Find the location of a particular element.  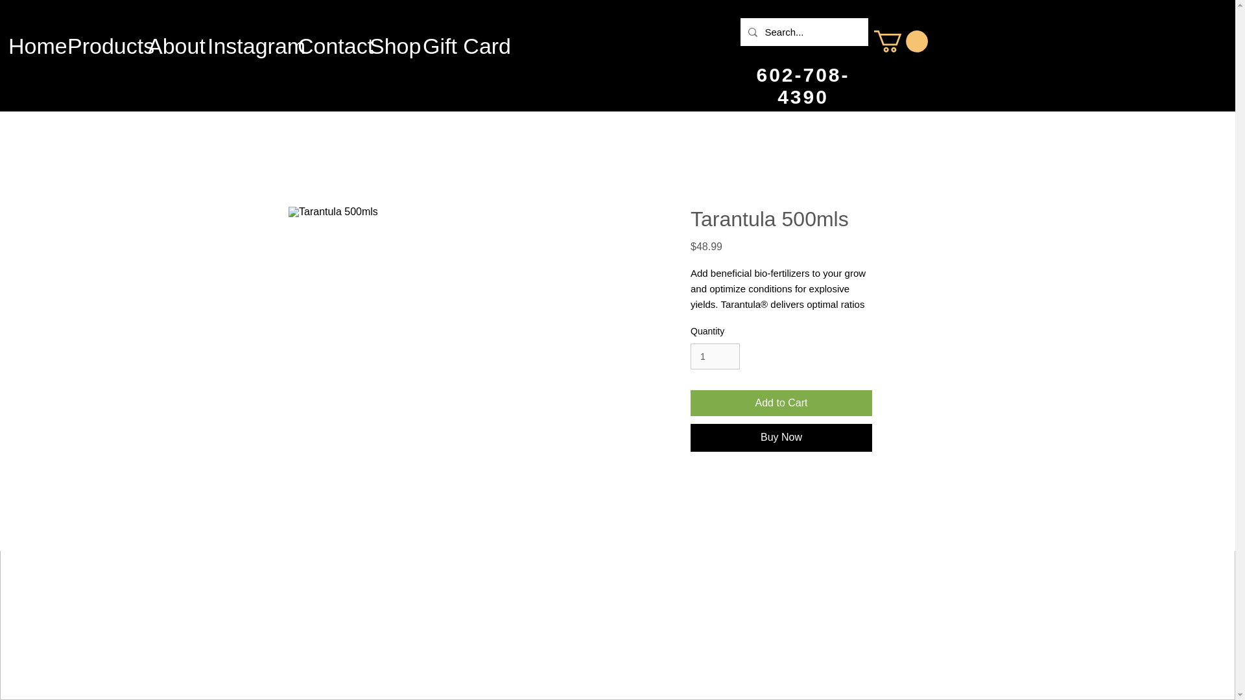

Contact is located at coordinates (324, 39).